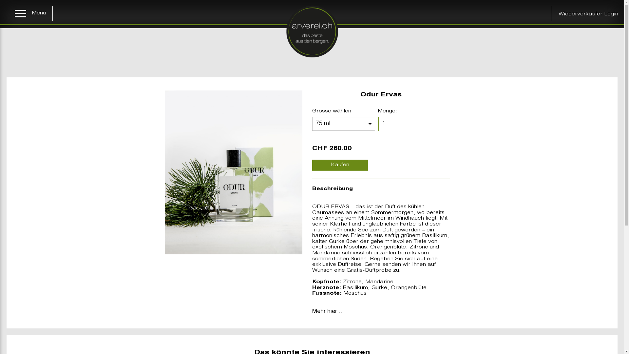 The height and width of the screenshot is (354, 629). Describe the element at coordinates (328, 312) in the screenshot. I see `Mehr hier ...` at that location.